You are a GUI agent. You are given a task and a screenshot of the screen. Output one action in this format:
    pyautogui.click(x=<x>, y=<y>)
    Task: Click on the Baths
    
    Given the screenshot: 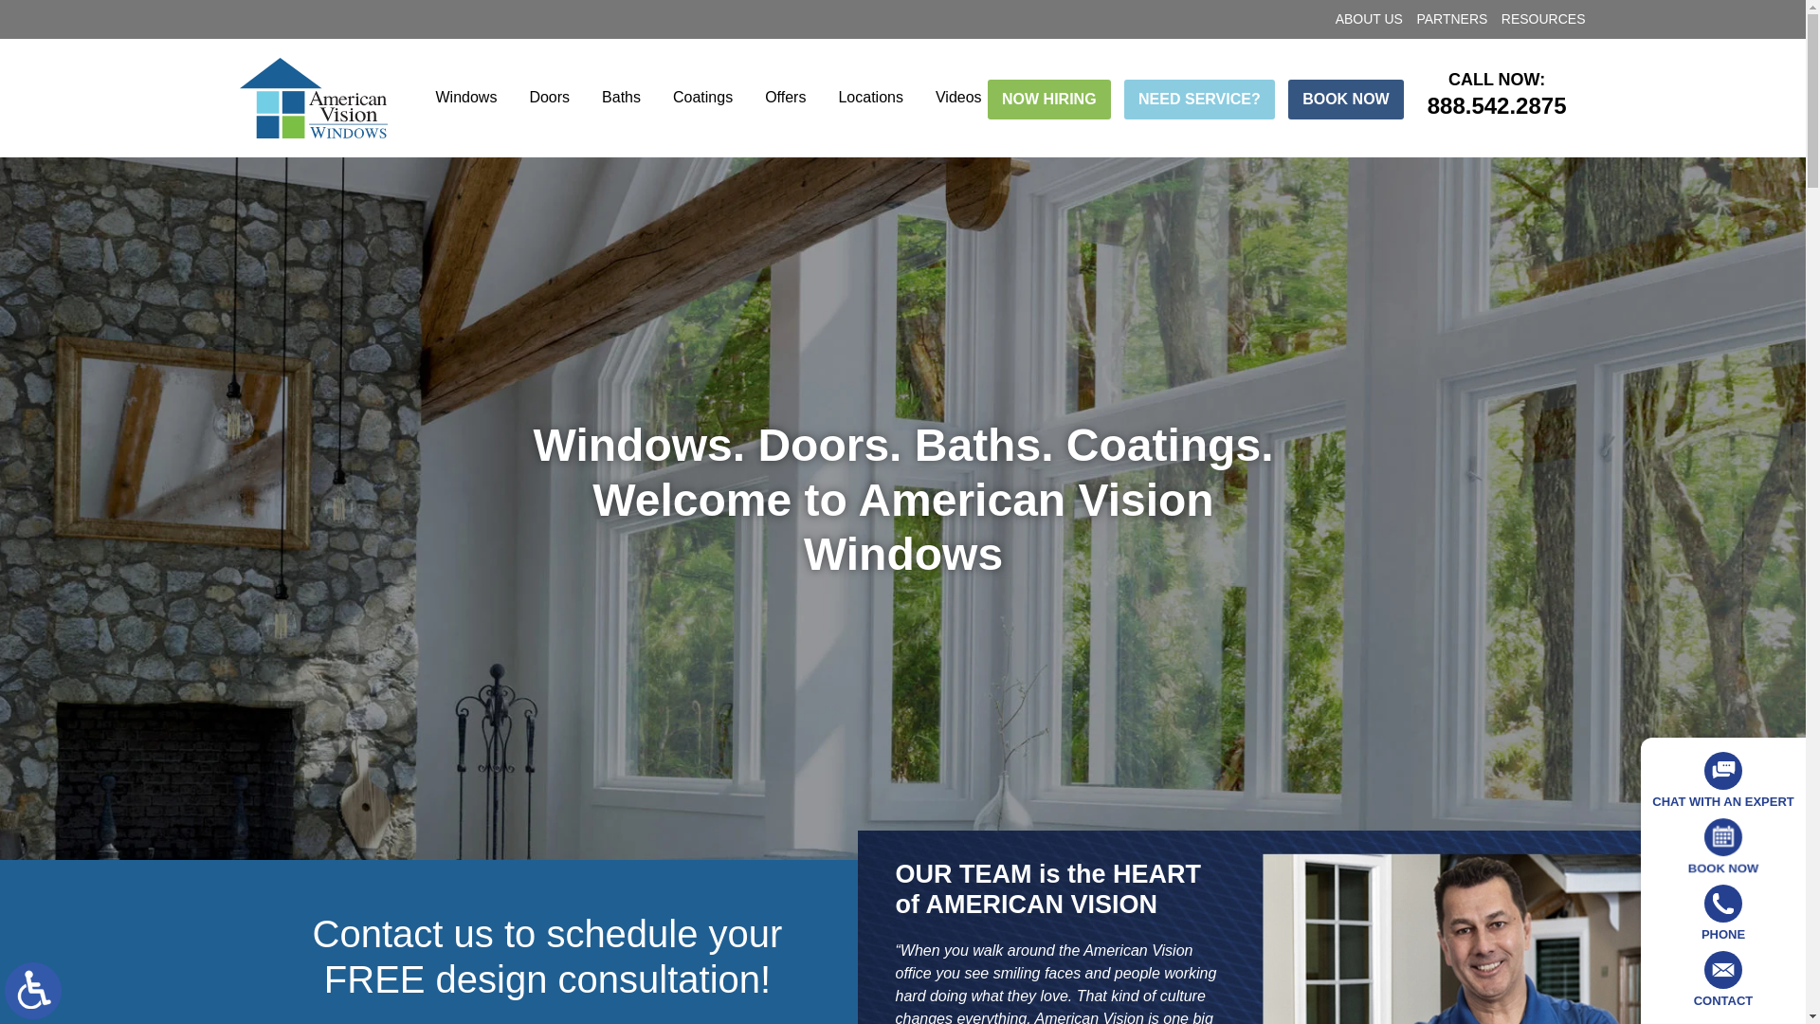 What is the action you would take?
    pyautogui.click(x=622, y=97)
    